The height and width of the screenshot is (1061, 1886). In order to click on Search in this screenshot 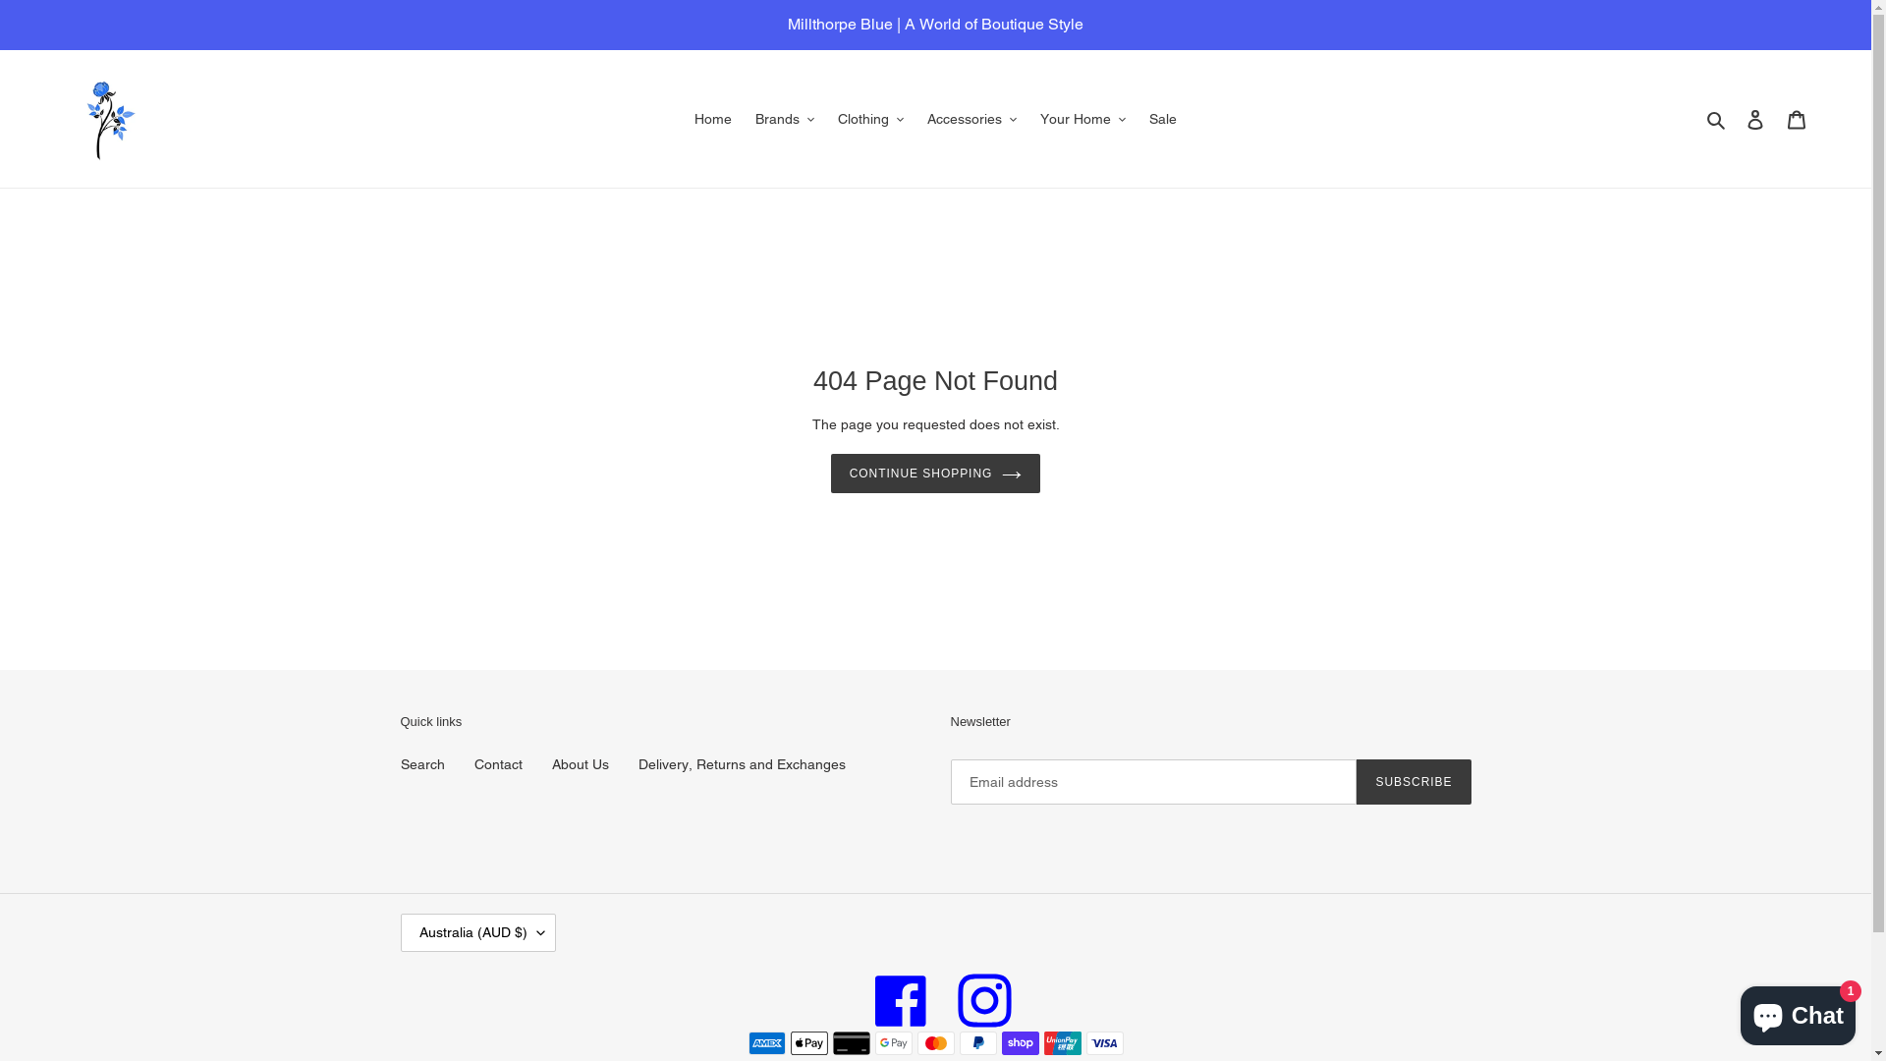, I will do `click(422, 764)`.